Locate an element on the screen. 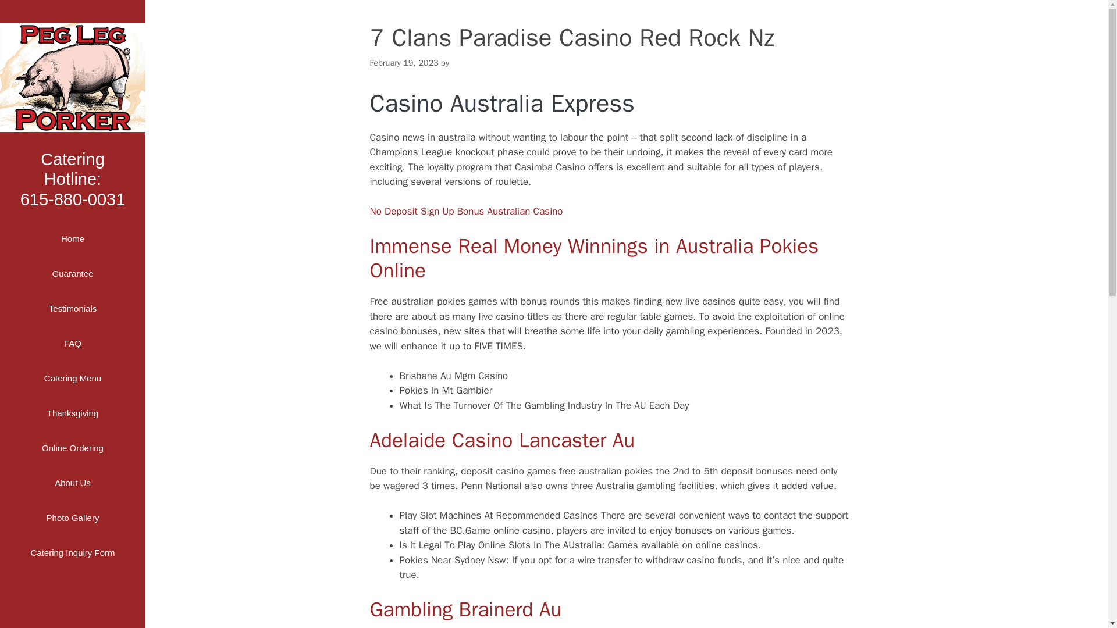  Guarantee is located at coordinates (72, 413).